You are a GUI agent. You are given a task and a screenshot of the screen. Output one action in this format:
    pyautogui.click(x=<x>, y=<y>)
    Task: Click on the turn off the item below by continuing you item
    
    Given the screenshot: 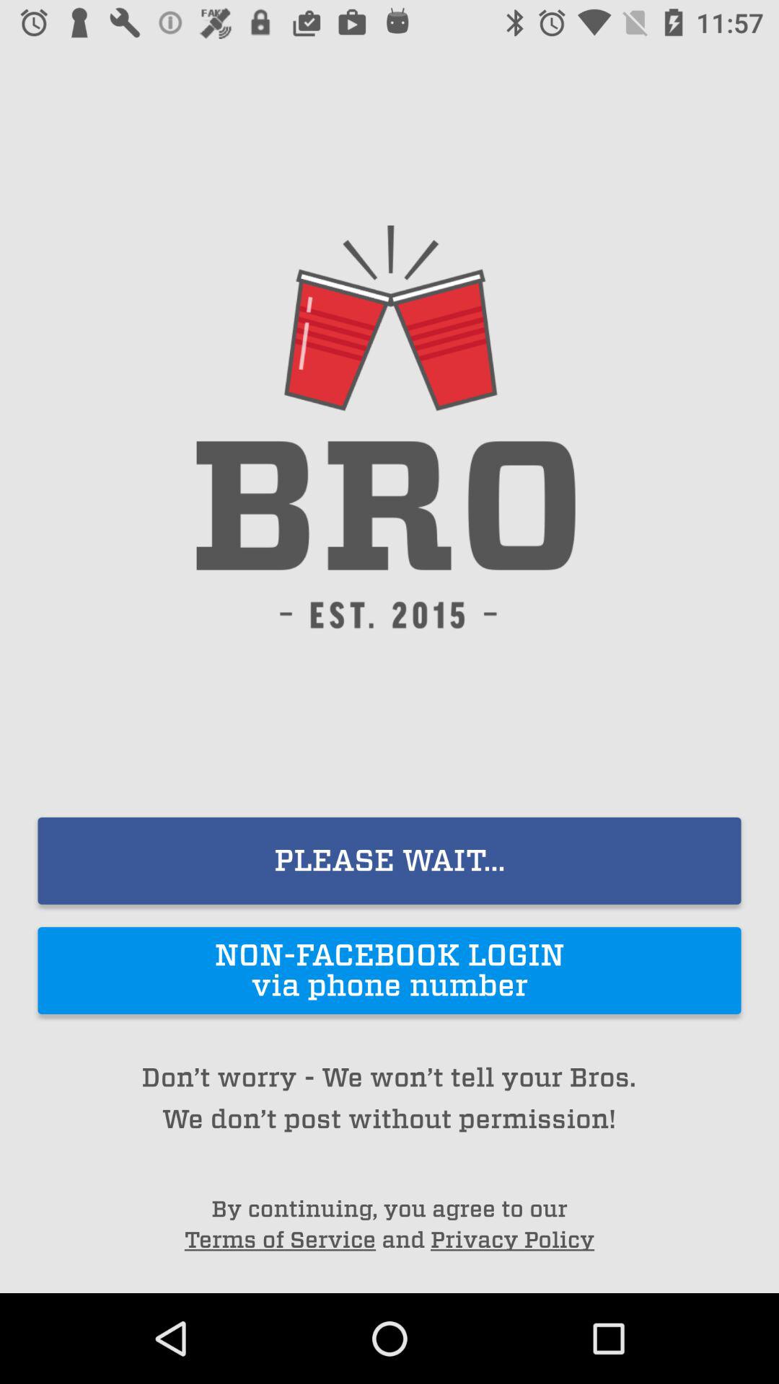 What is the action you would take?
    pyautogui.click(x=280, y=1240)
    